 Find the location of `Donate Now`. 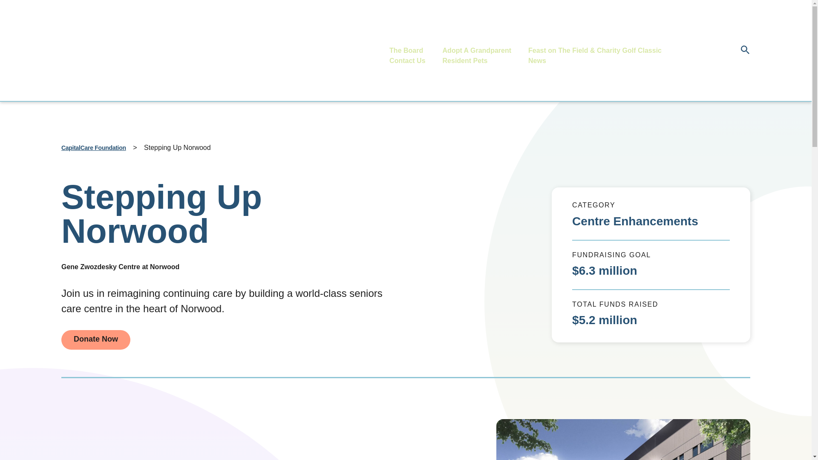

Donate Now is located at coordinates (95, 340).